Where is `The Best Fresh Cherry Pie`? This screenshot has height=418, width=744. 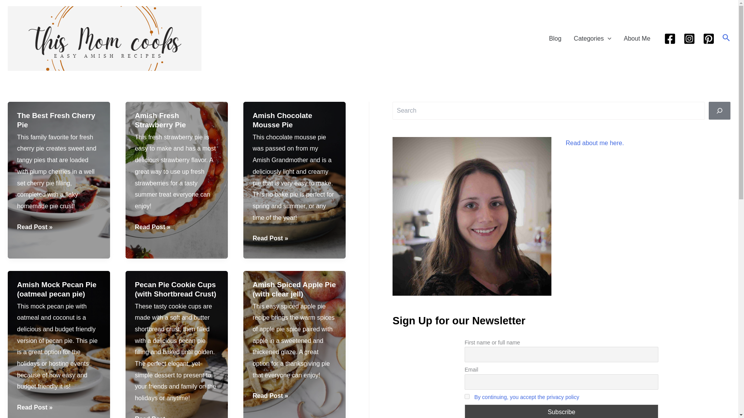
The Best Fresh Cherry Pie is located at coordinates (56, 120).